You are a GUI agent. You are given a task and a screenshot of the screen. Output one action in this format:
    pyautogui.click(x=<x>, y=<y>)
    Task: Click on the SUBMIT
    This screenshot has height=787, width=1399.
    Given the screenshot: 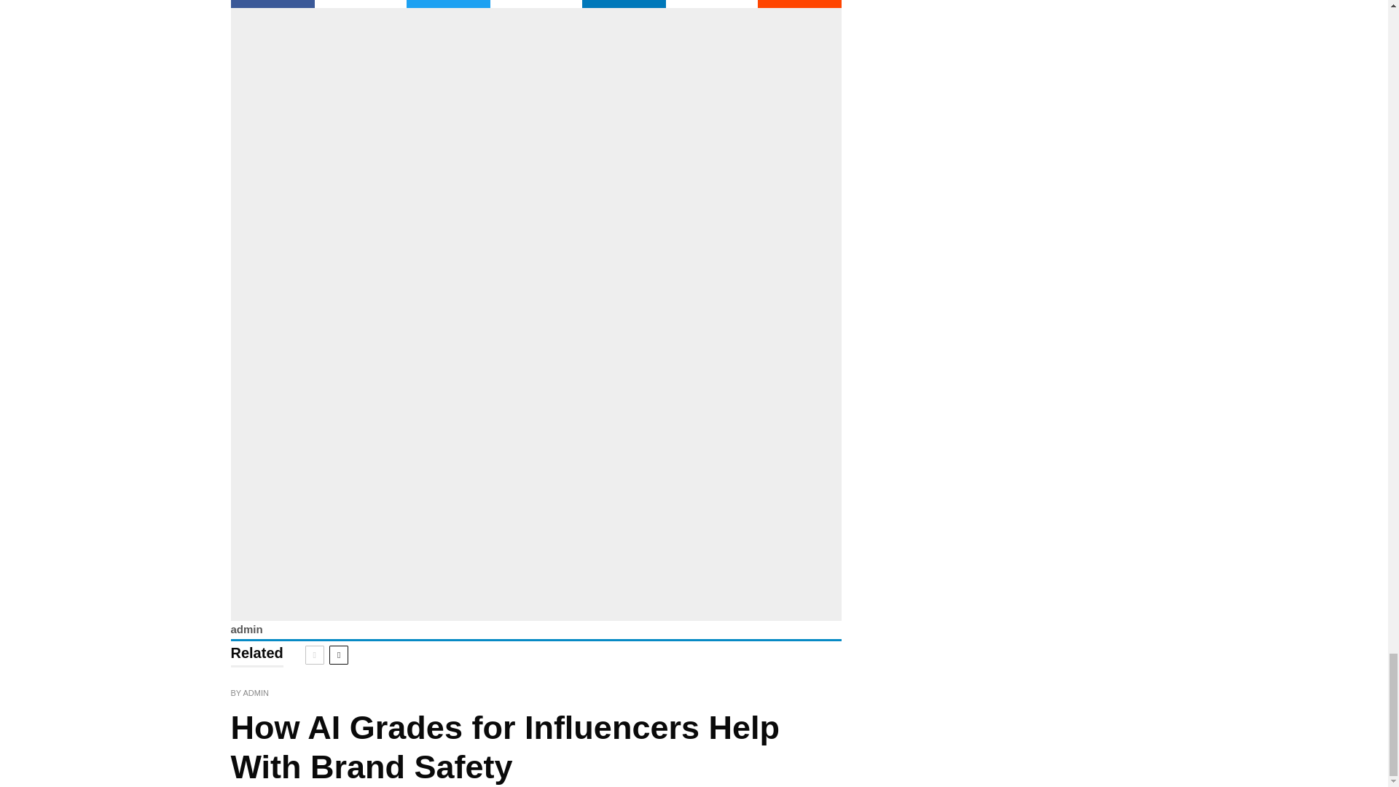 What is the action you would take?
    pyautogui.click(x=800, y=4)
    